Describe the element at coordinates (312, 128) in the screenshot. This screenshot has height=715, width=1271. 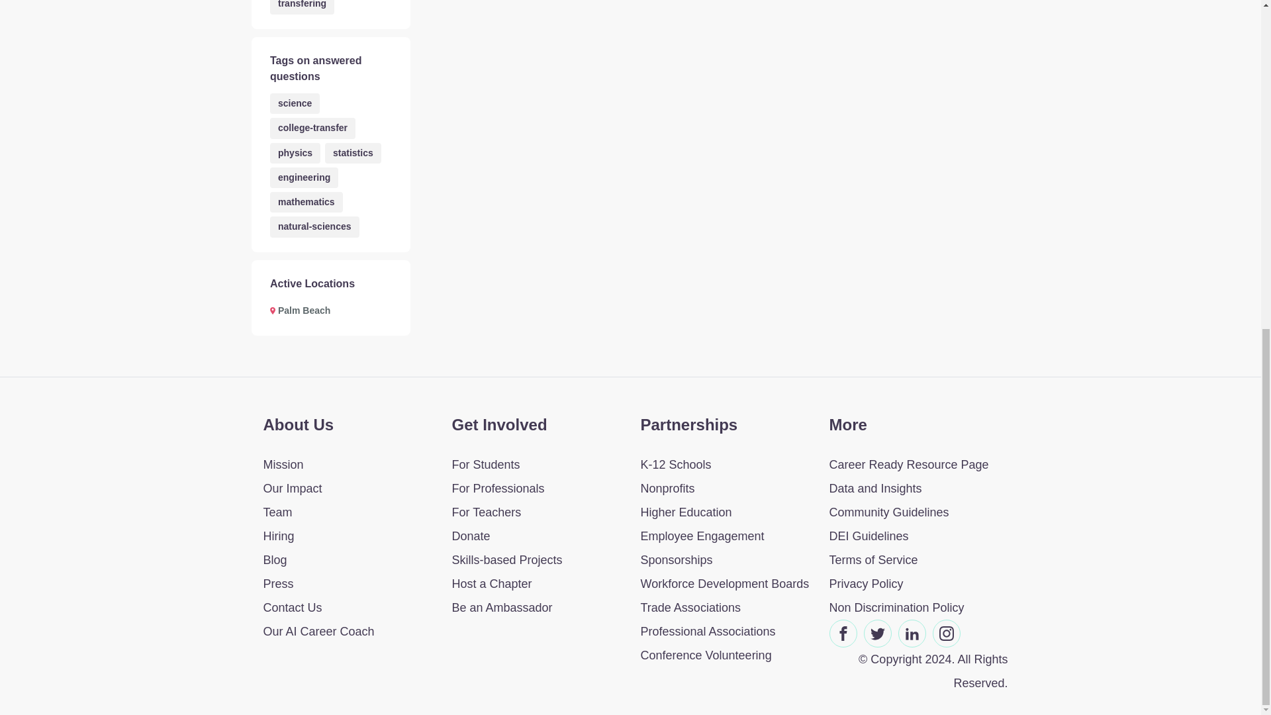
I see `college-transfer` at that location.